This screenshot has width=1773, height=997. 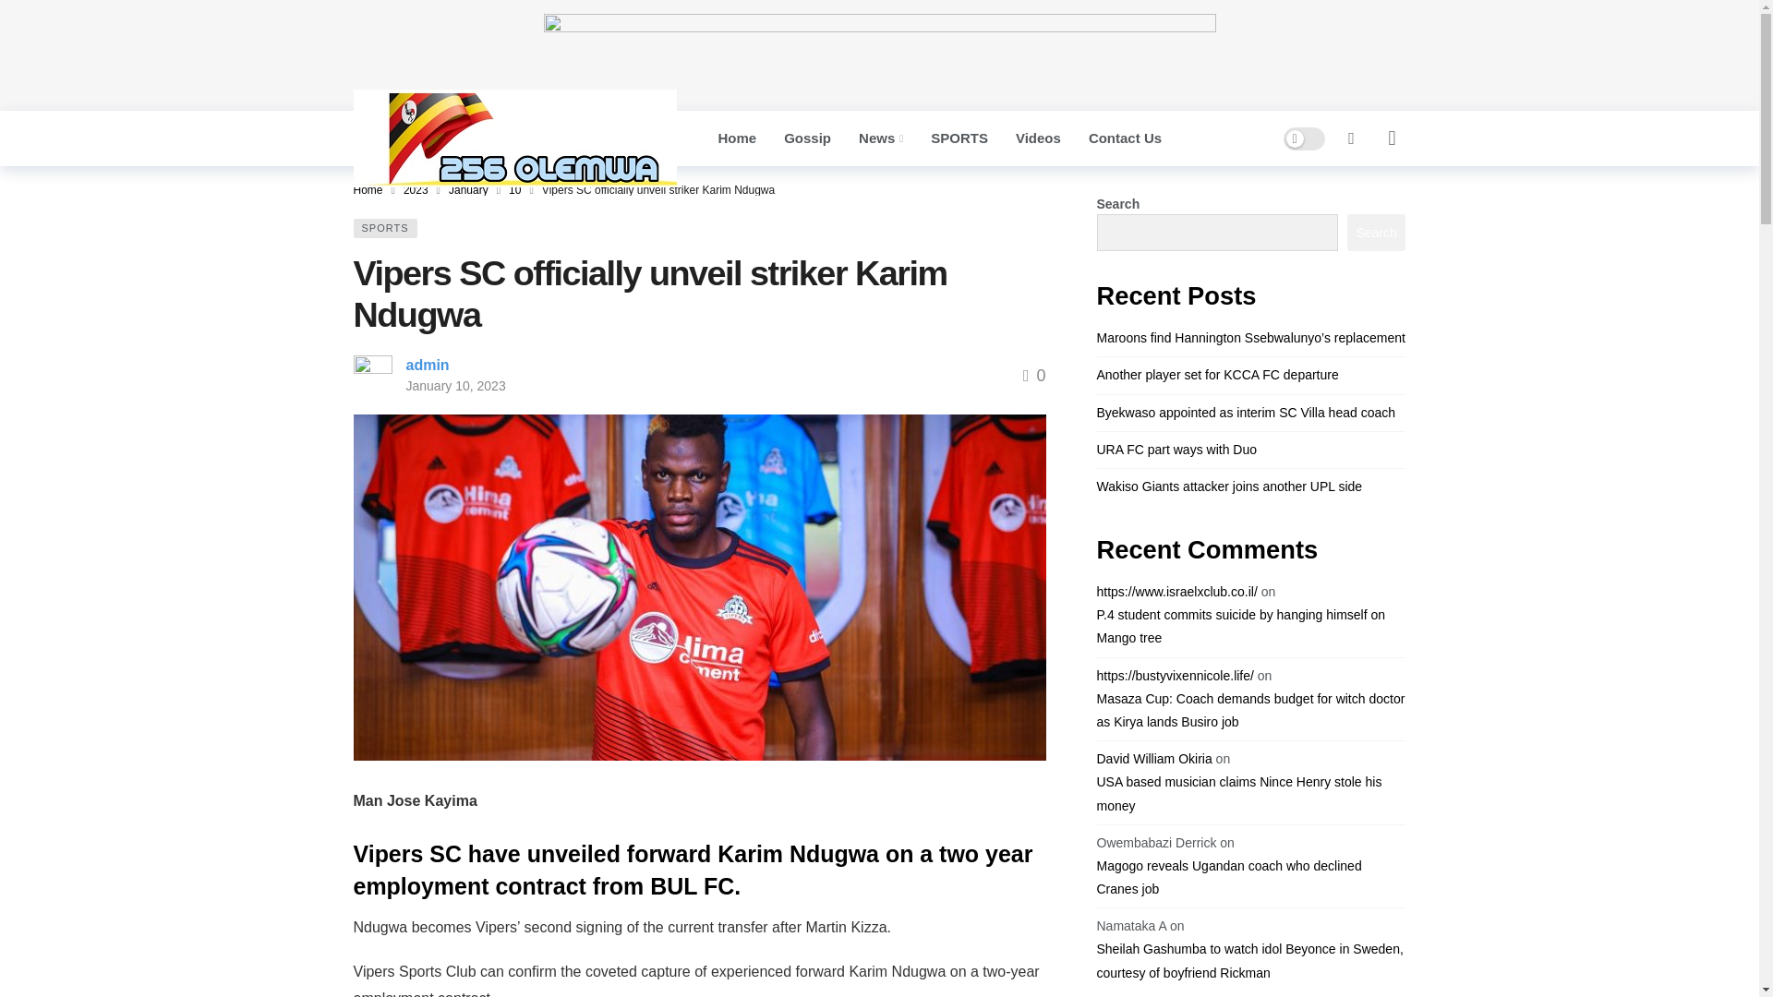 What do you see at coordinates (515, 189) in the screenshot?
I see `10` at bounding box center [515, 189].